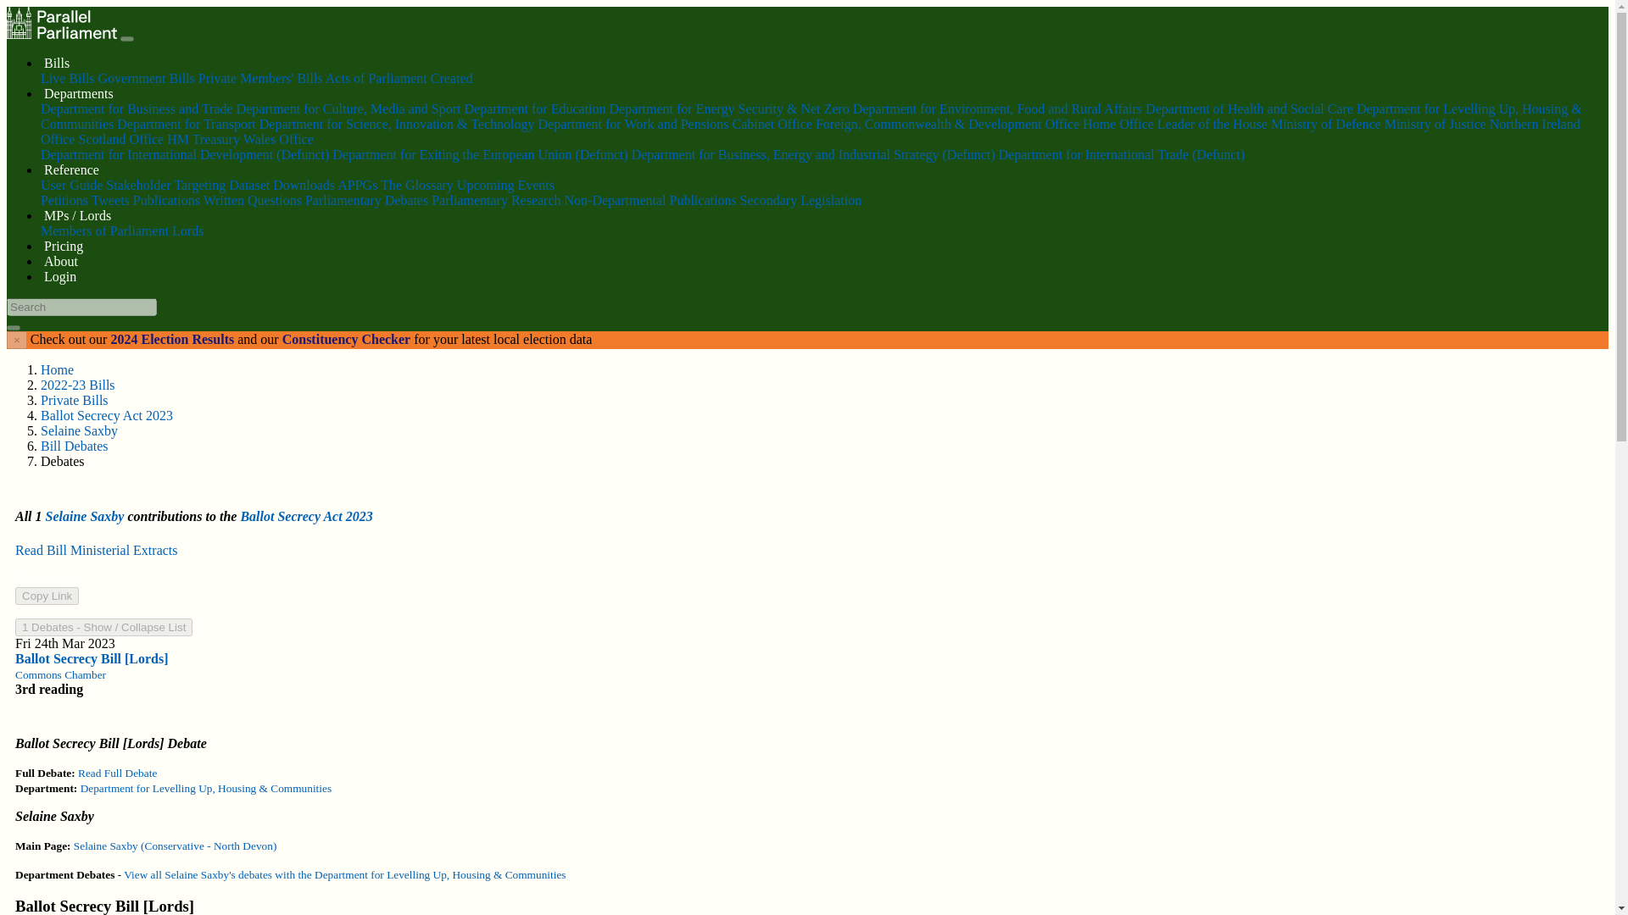 This screenshot has height=915, width=1628. Describe the element at coordinates (772, 124) in the screenshot. I see `Cabinet Office` at that location.